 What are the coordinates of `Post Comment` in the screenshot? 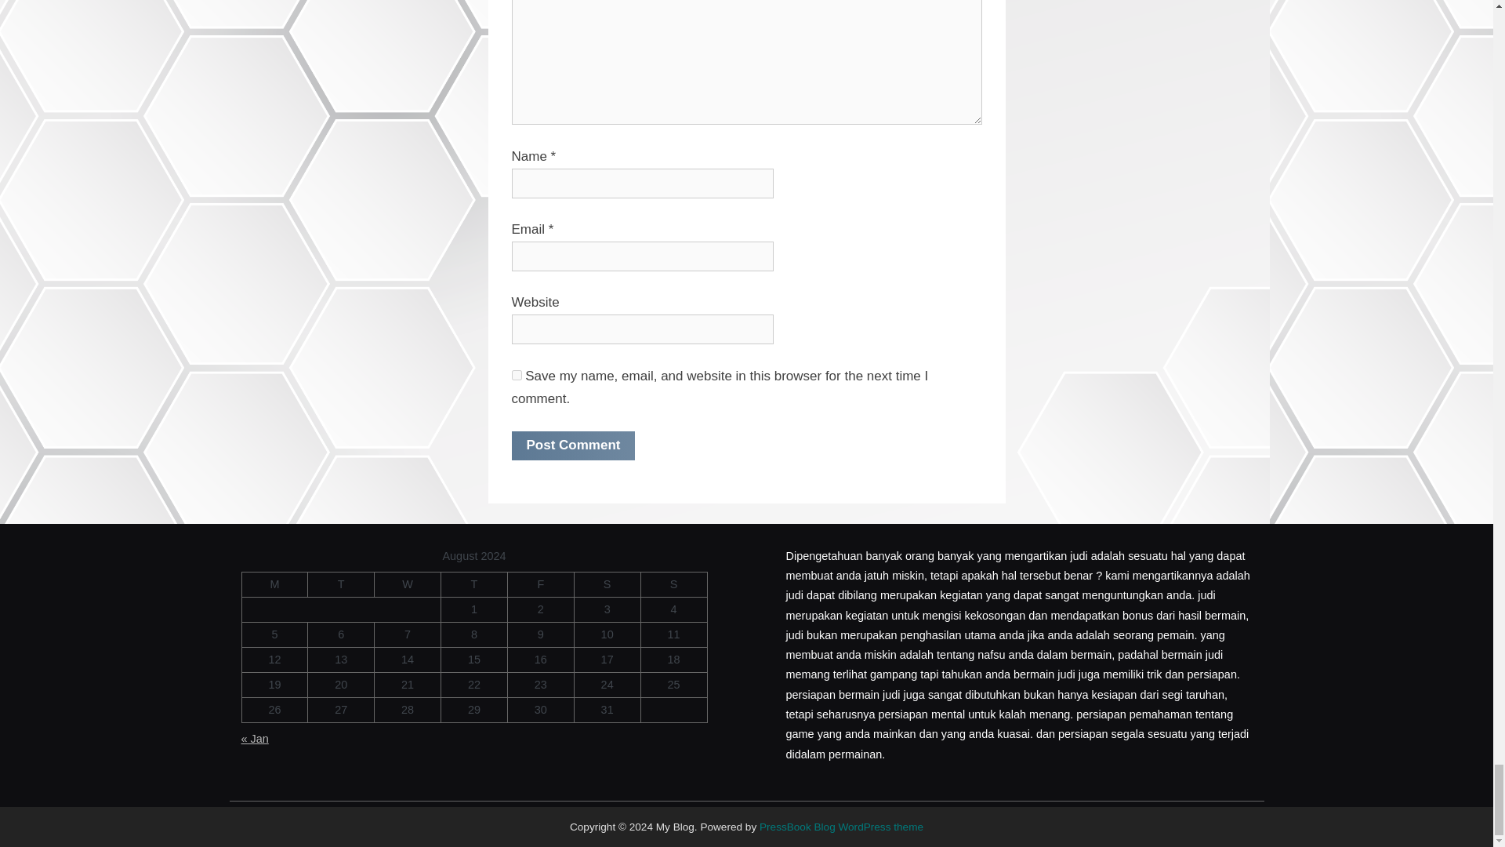 It's located at (573, 445).